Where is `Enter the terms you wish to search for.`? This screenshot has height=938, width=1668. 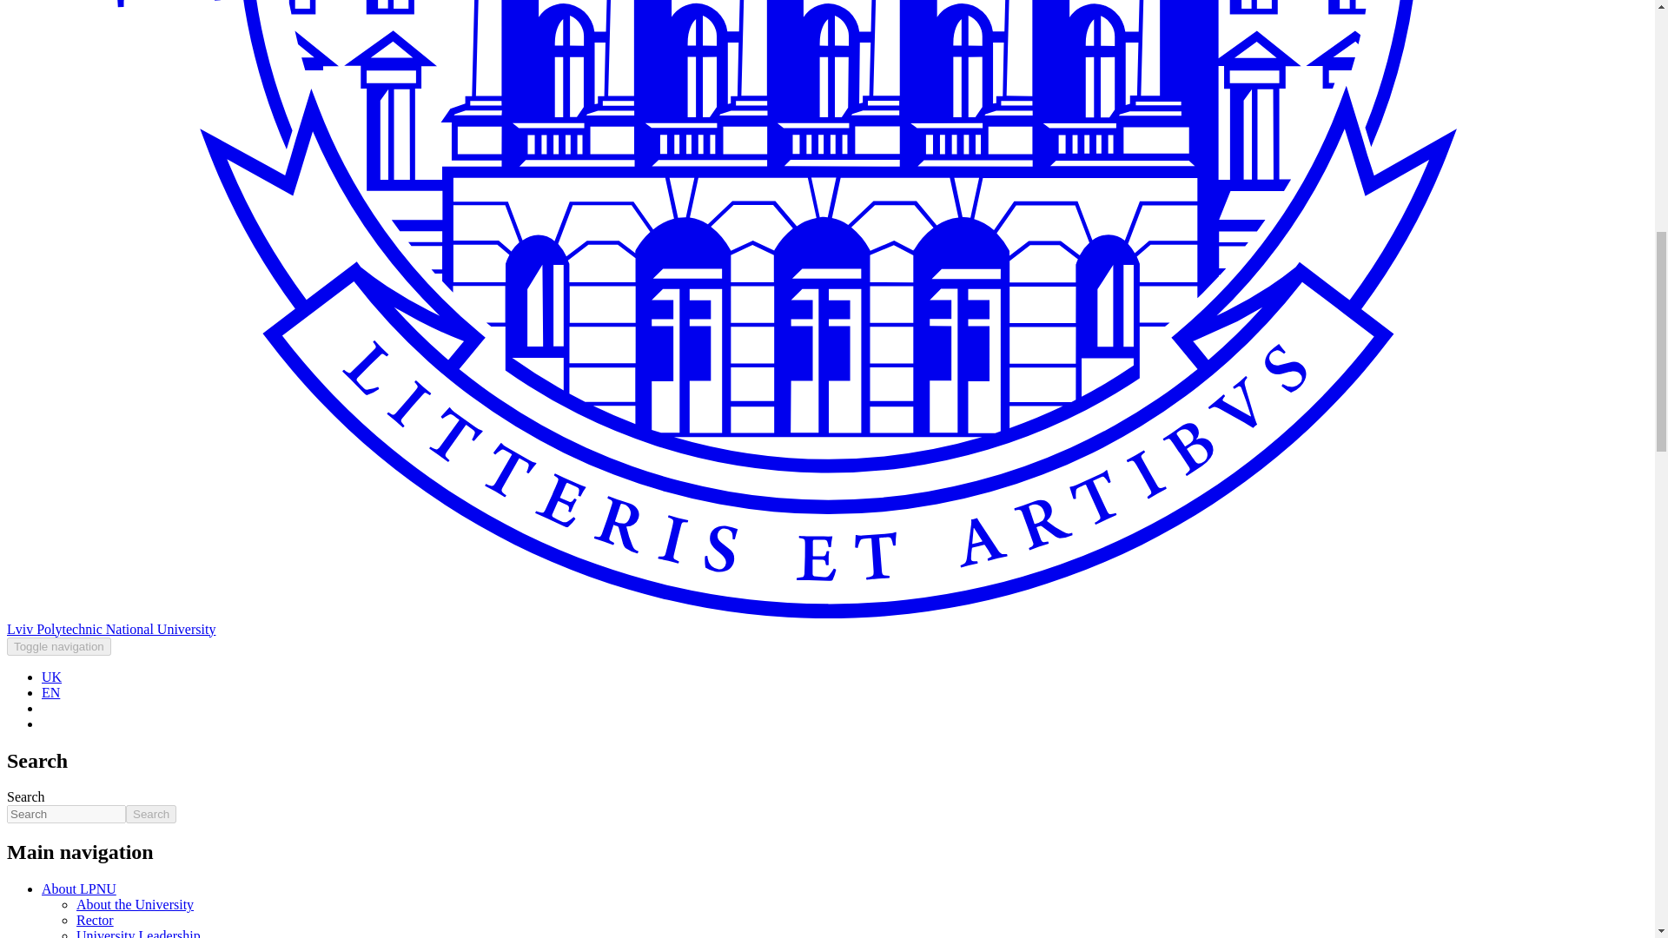
Enter the terms you wish to search for. is located at coordinates (66, 814).